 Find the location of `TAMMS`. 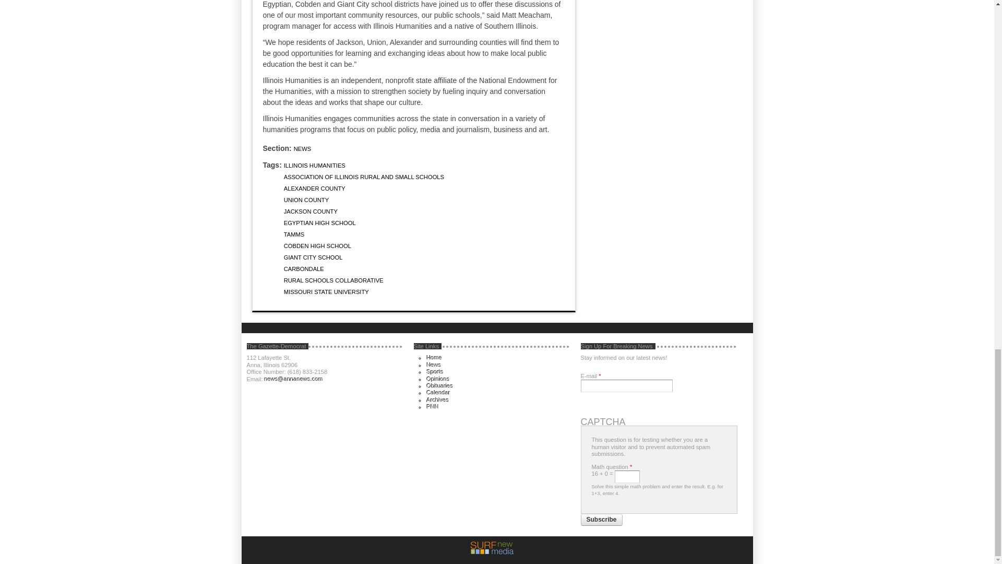

TAMMS is located at coordinates (294, 234).